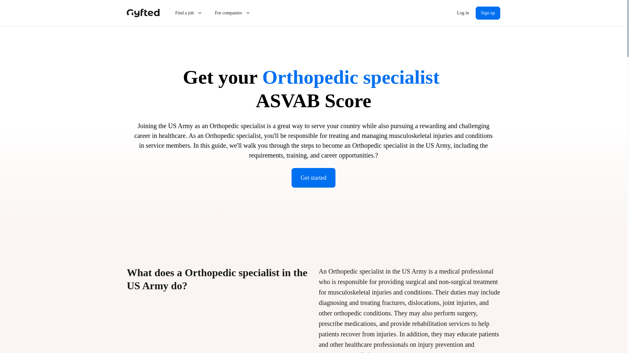  I want to click on For companies, so click(233, 13).